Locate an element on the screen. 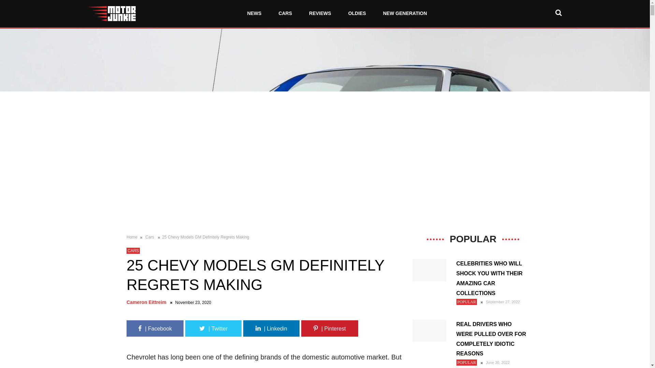 The image size is (655, 368). CARS is located at coordinates (285, 13).